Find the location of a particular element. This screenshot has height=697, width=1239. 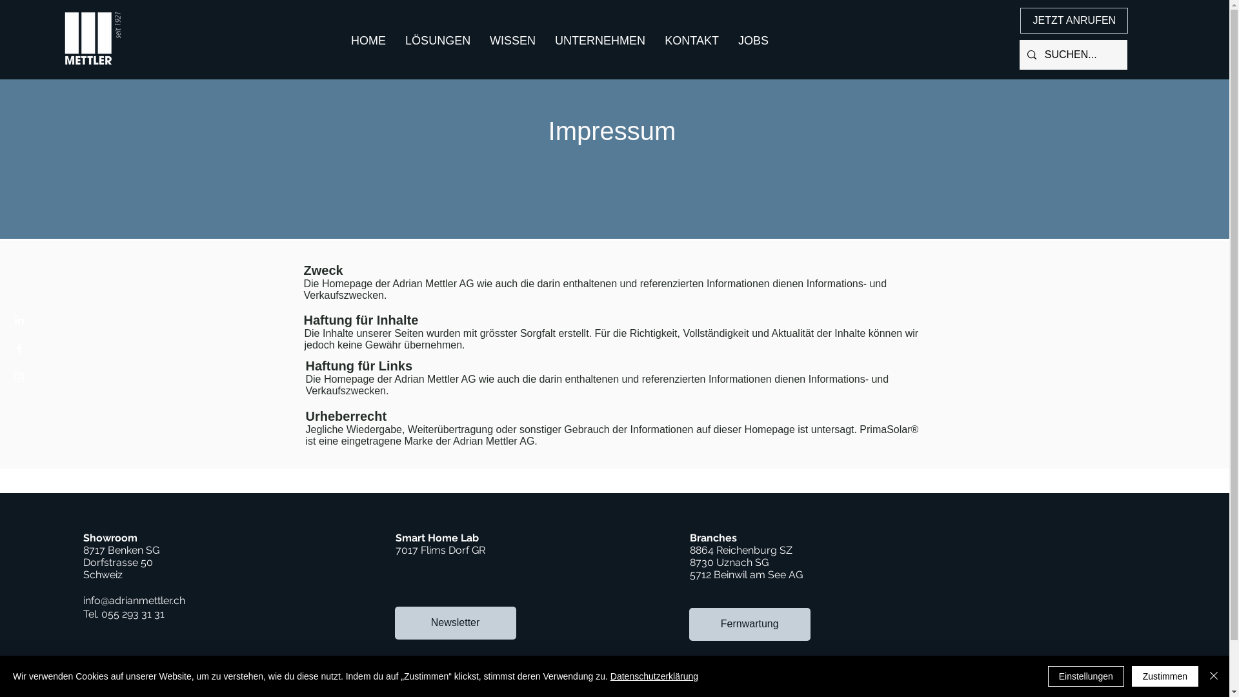

info@adrianmettler.ch is located at coordinates (134, 600).